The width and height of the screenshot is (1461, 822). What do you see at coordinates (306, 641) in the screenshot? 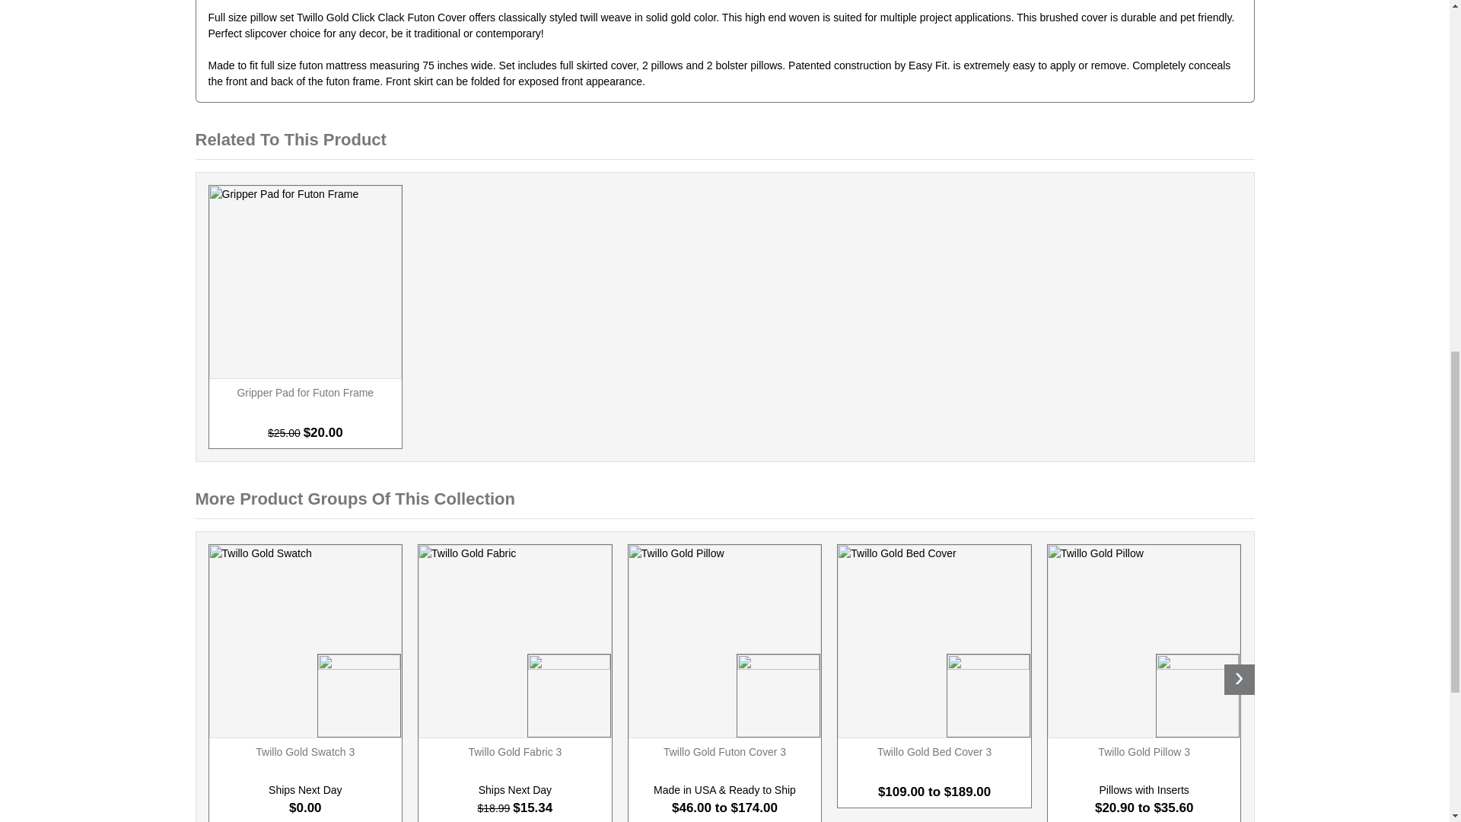
I see `Show details for Twillo Gold Swatch 3` at bounding box center [306, 641].